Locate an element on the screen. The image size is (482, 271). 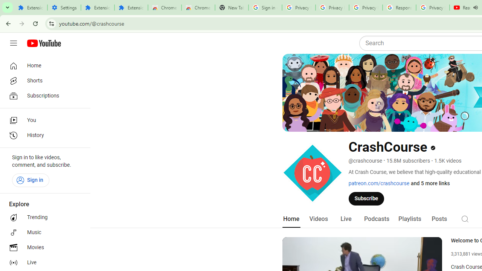
patreon.com/crashcourse is located at coordinates (379, 183).